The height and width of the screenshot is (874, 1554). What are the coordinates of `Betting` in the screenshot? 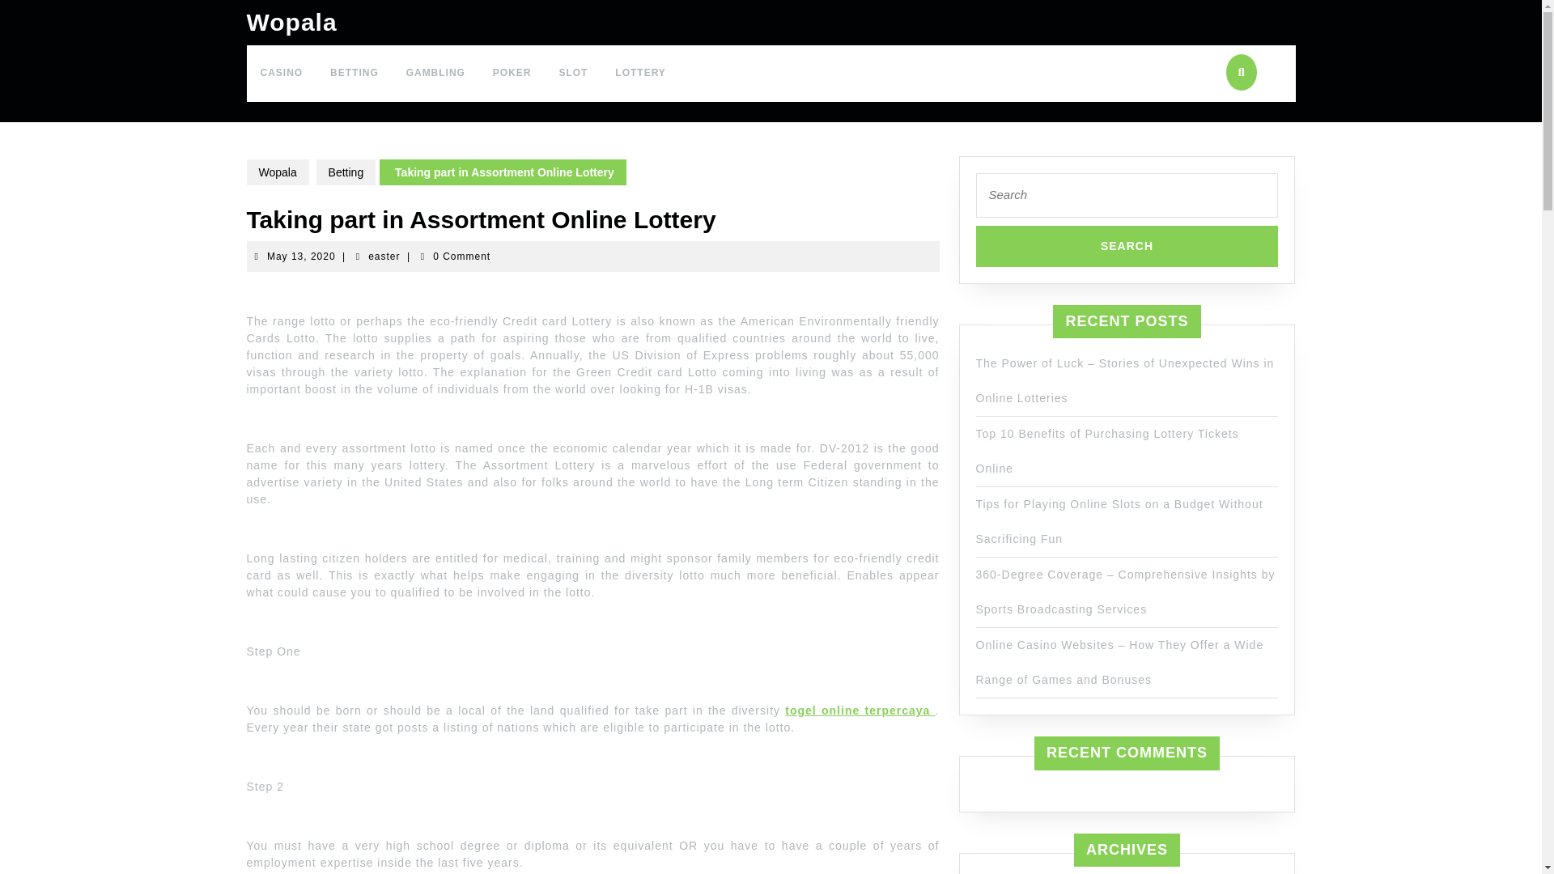 It's located at (346, 172).